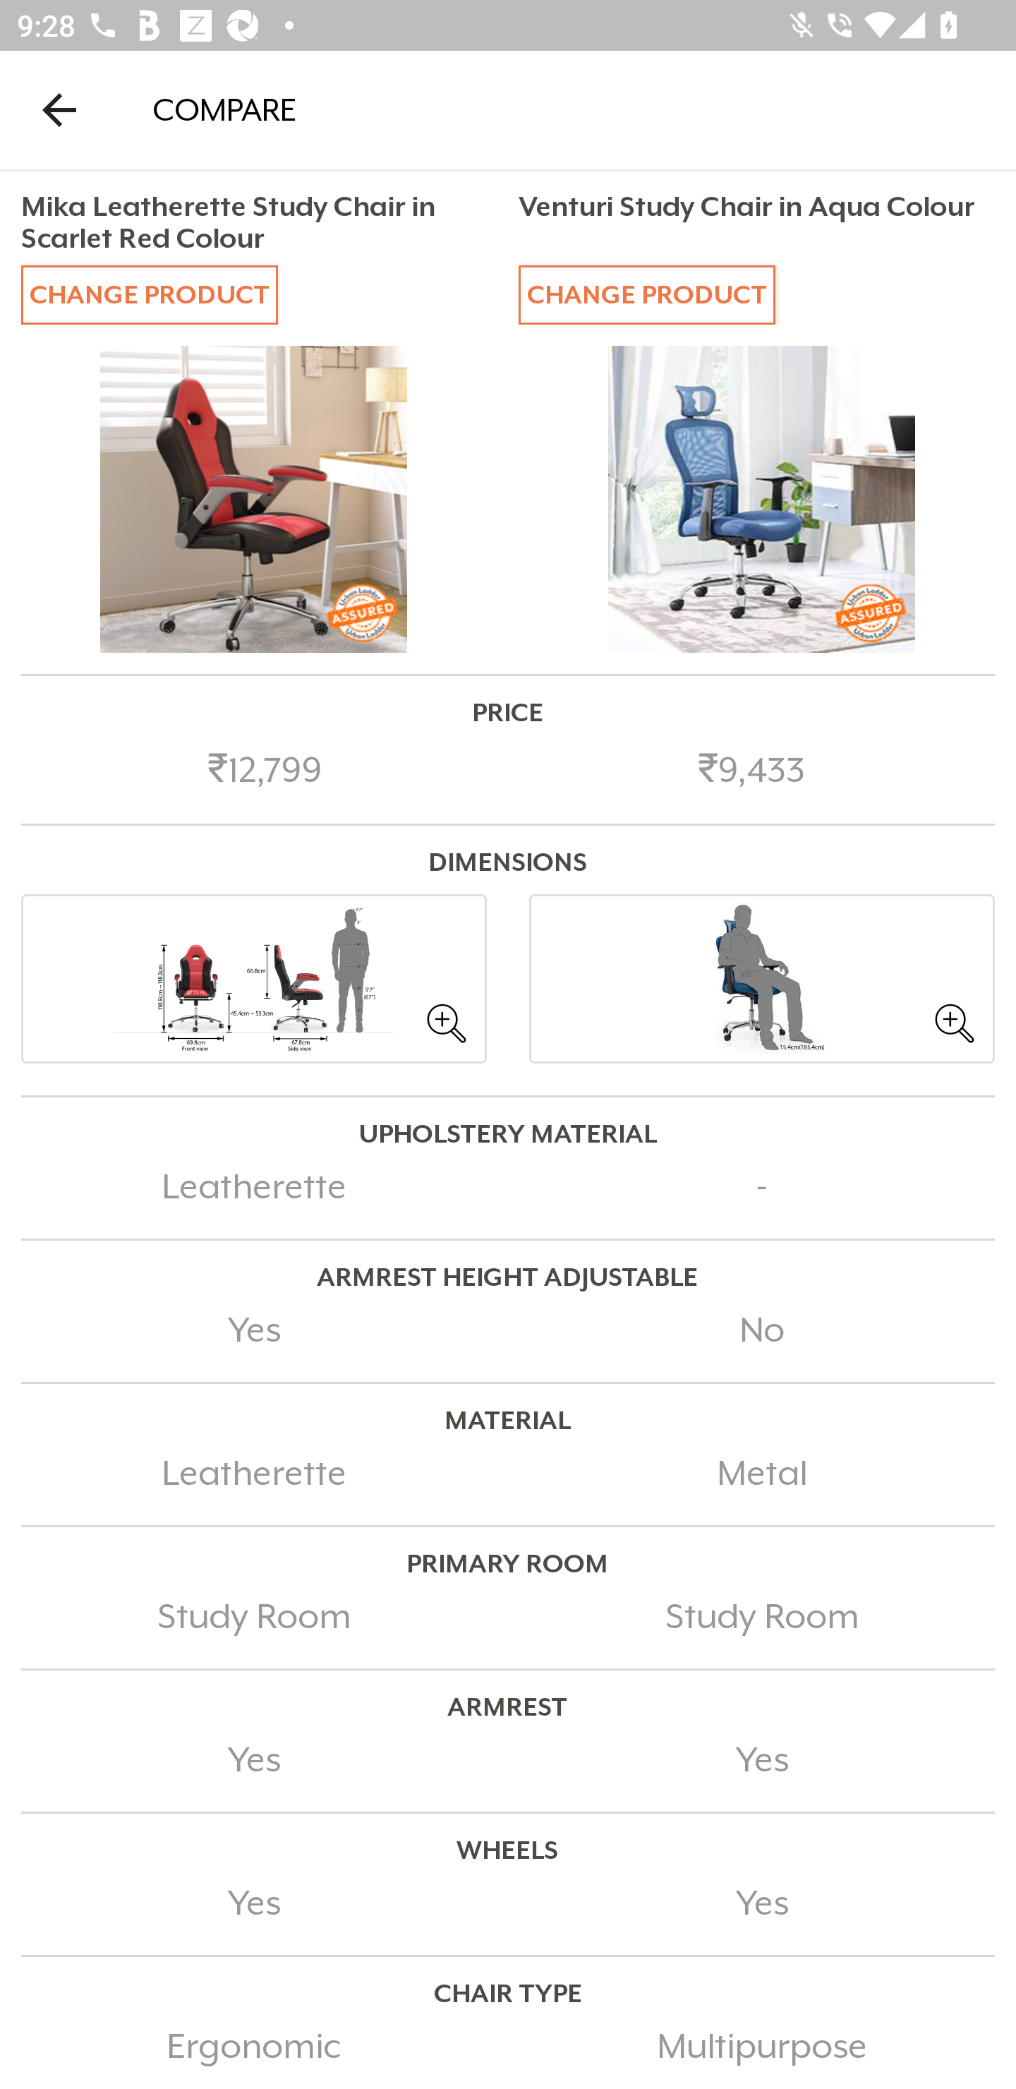 This screenshot has width=1016, height=2089. What do you see at coordinates (150, 294) in the screenshot?
I see `CHANGE PRODUCT` at bounding box center [150, 294].